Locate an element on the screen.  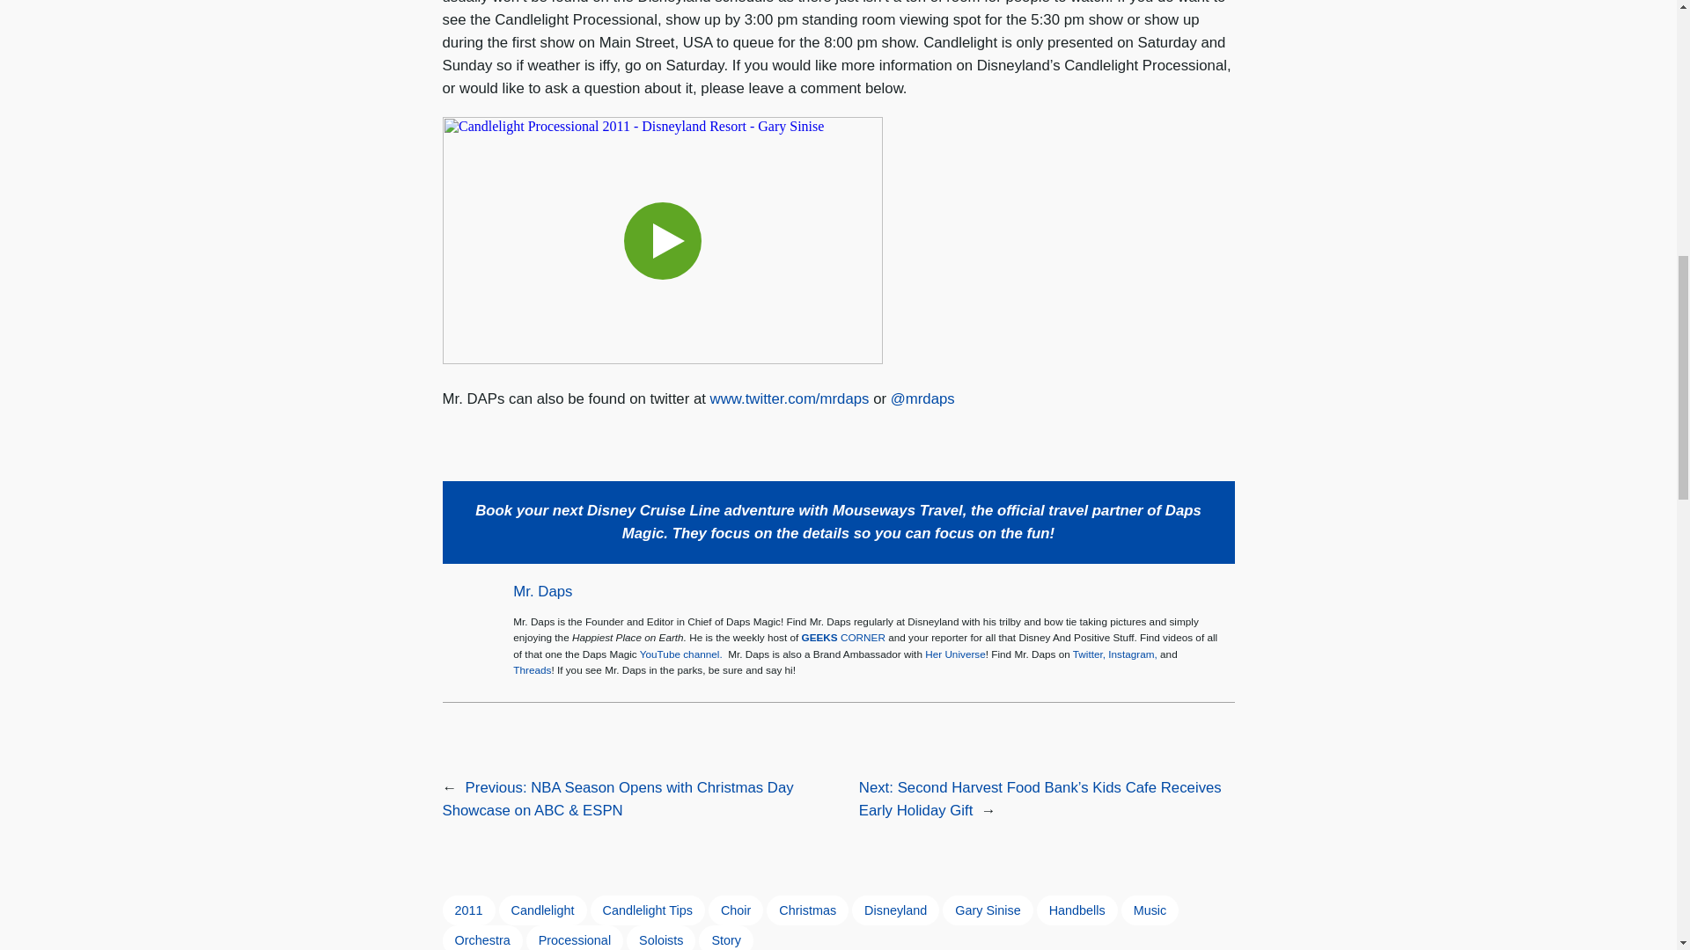
Processional is located at coordinates (574, 938).